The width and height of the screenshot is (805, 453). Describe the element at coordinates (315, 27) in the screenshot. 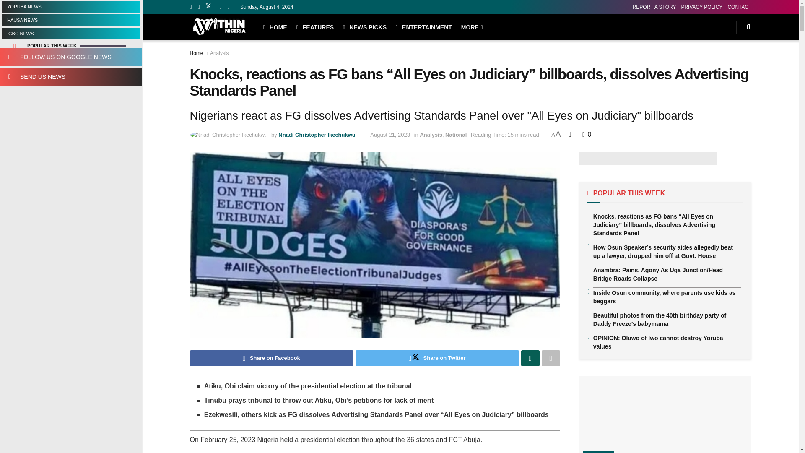

I see `FEATURES` at that location.